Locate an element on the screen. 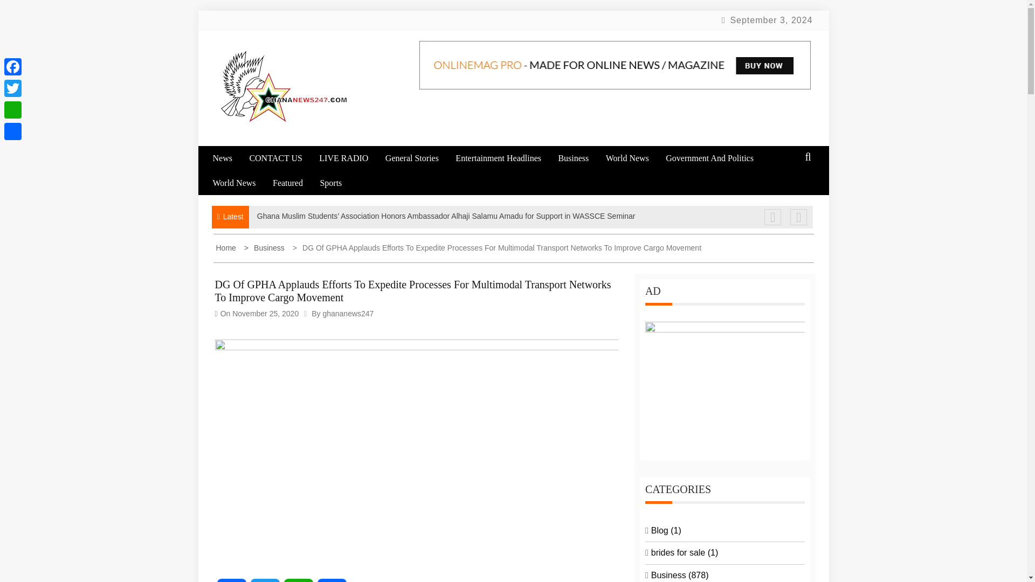  Featured is located at coordinates (295, 183).